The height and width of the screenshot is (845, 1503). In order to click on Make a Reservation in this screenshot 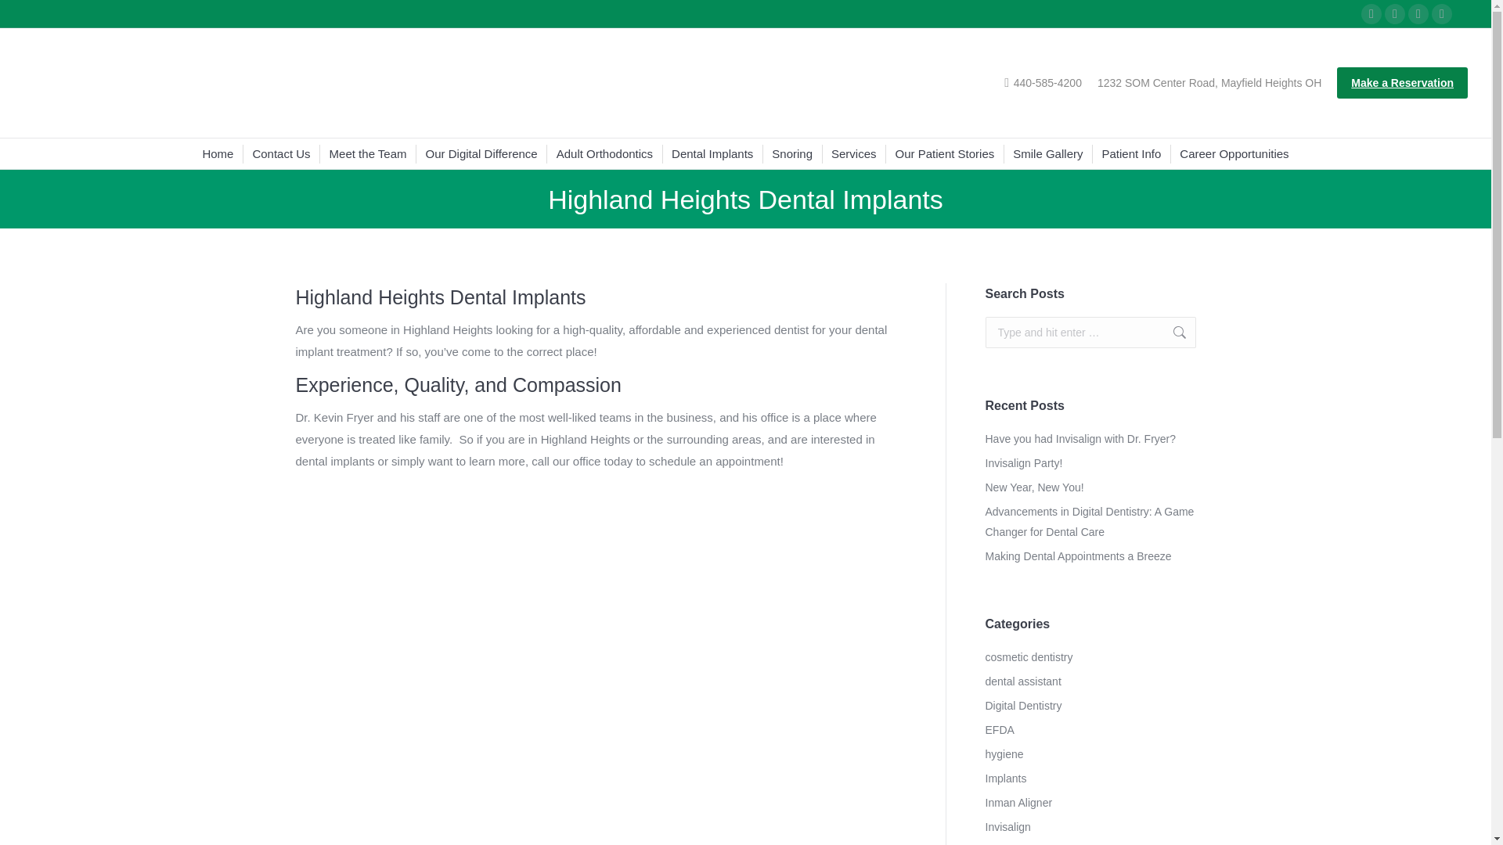, I will do `click(1403, 83)`.